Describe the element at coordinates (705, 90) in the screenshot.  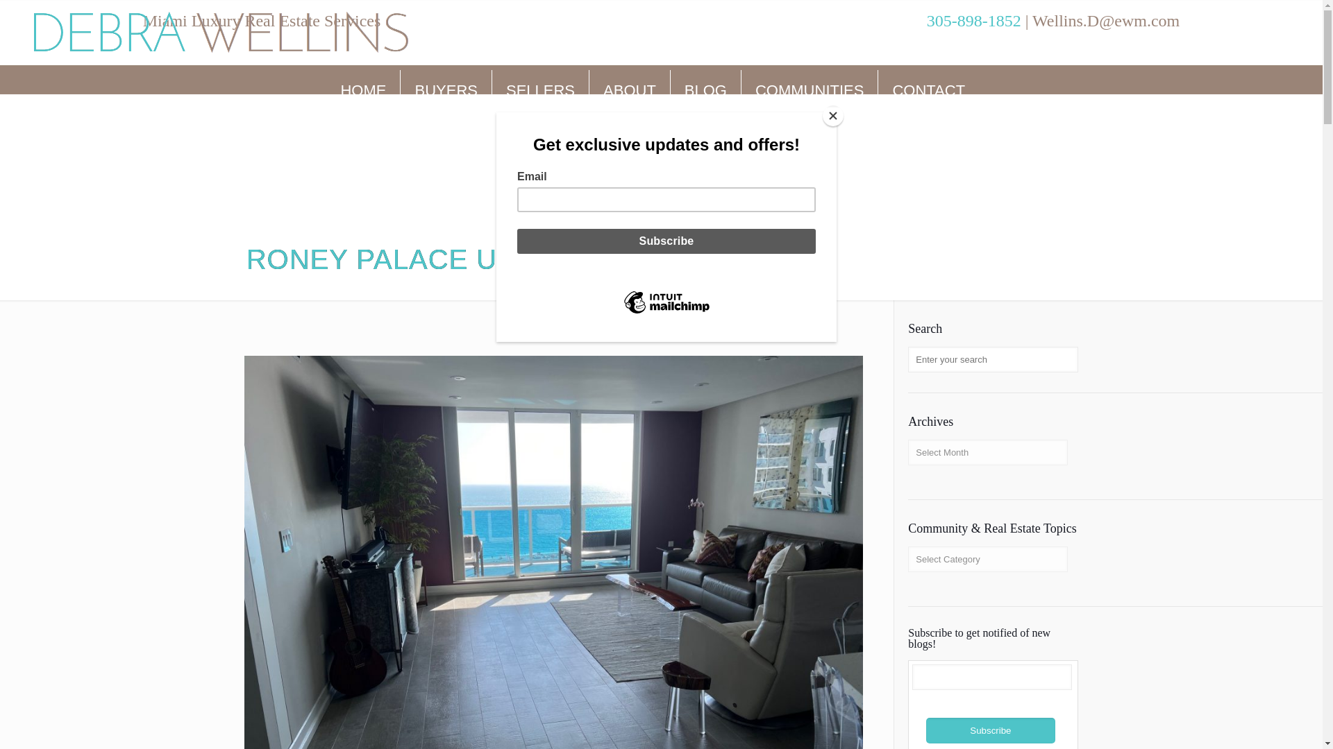
I see `BLOG` at that location.